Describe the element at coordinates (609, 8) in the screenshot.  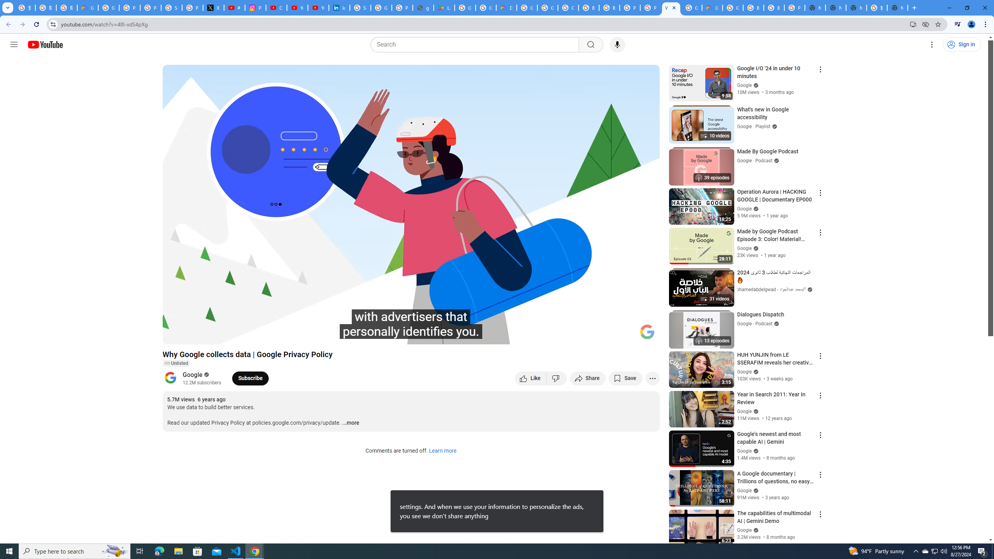
I see `Browse Chrome as a guest - Computer - Google Chrome Help` at that location.